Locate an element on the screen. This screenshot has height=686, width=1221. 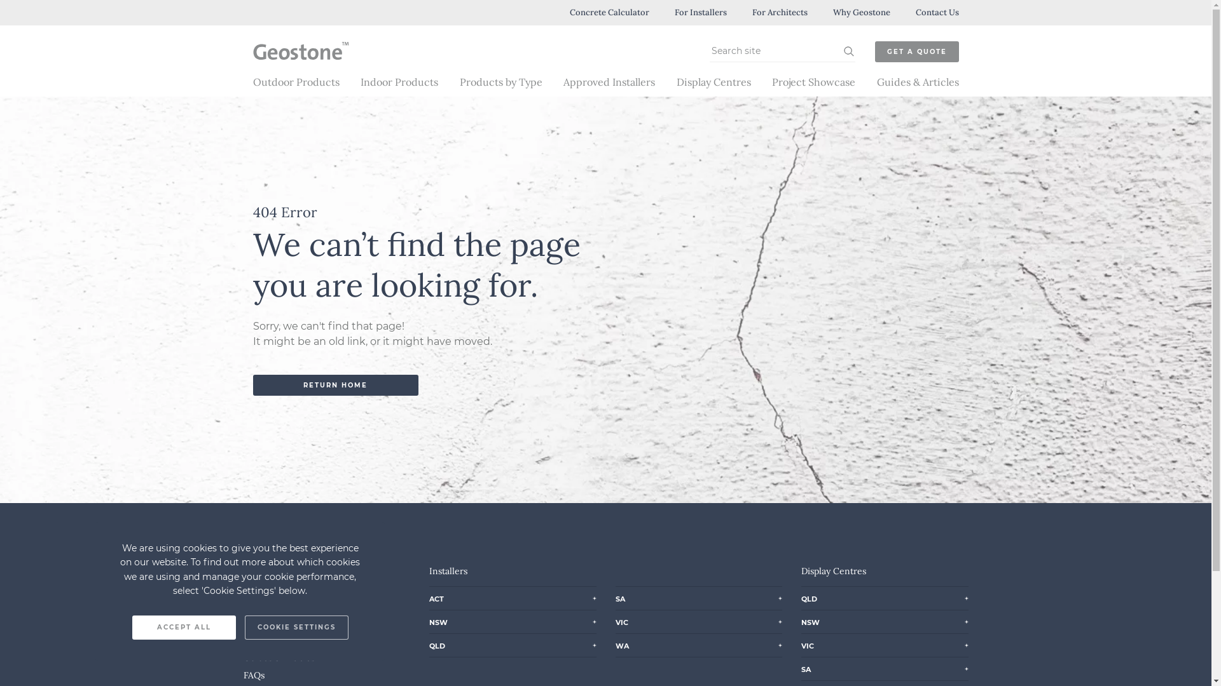
Display Centres is located at coordinates (714, 82).